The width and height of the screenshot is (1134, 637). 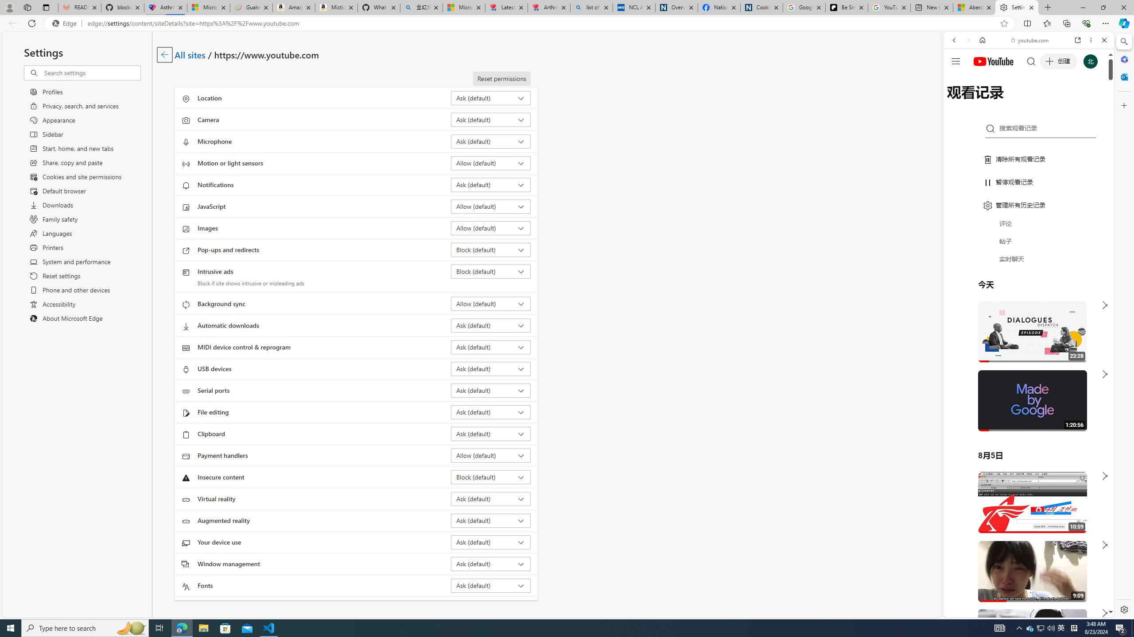 I want to click on Payment handlers Allow (default), so click(x=491, y=455).